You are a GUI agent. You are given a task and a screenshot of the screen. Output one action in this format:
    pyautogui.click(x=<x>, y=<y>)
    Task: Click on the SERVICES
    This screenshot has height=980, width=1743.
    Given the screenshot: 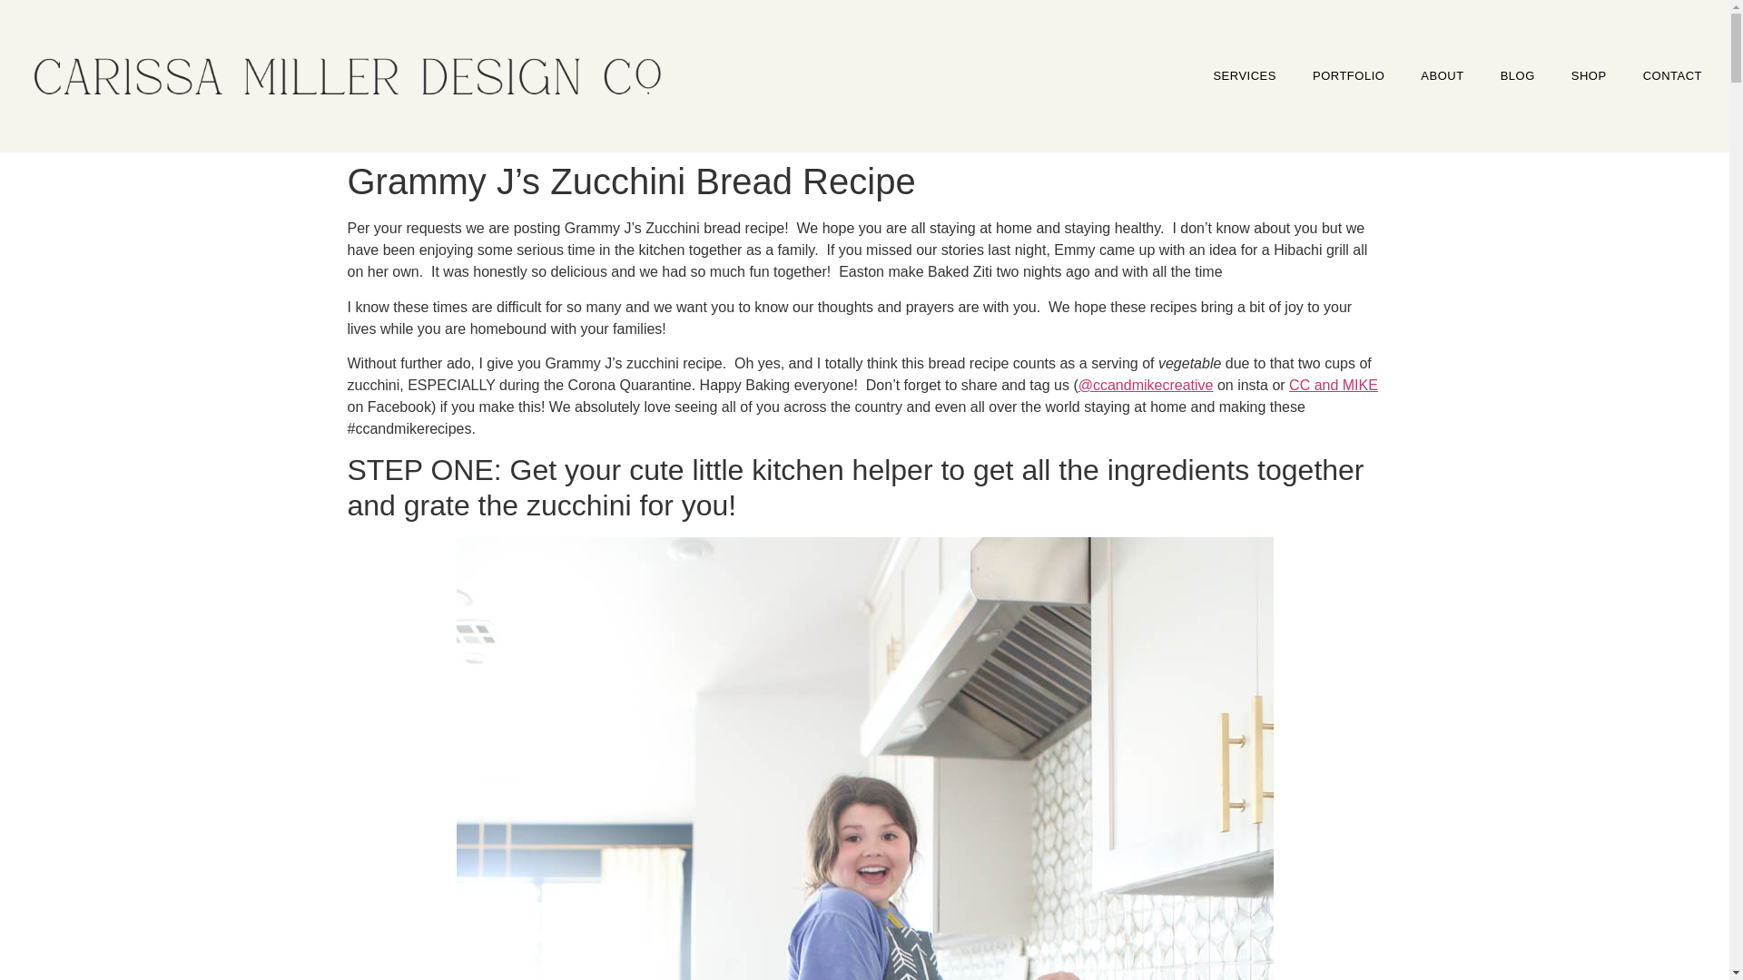 What is the action you would take?
    pyautogui.click(x=1244, y=75)
    